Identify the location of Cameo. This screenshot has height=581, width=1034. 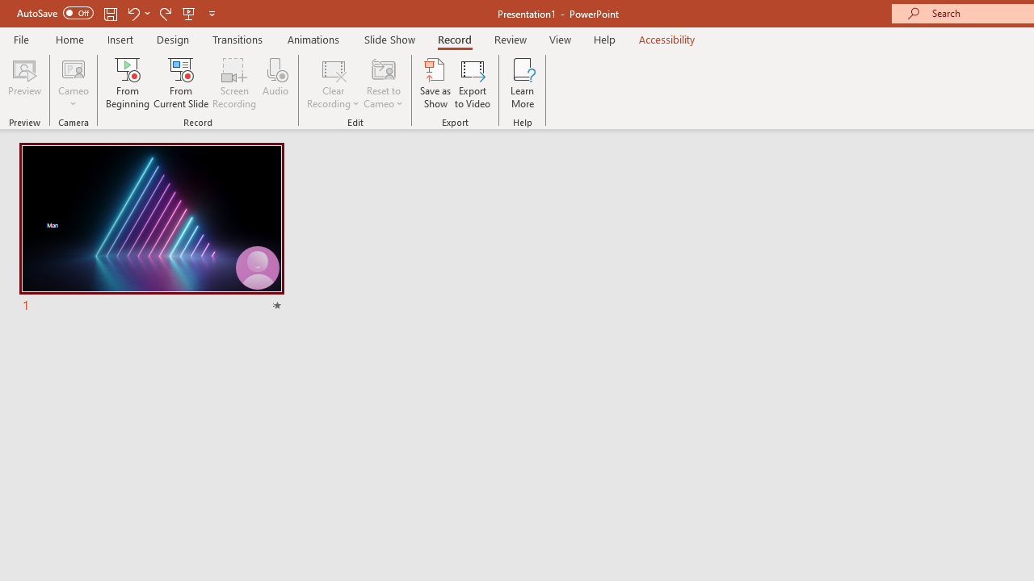
(74, 68).